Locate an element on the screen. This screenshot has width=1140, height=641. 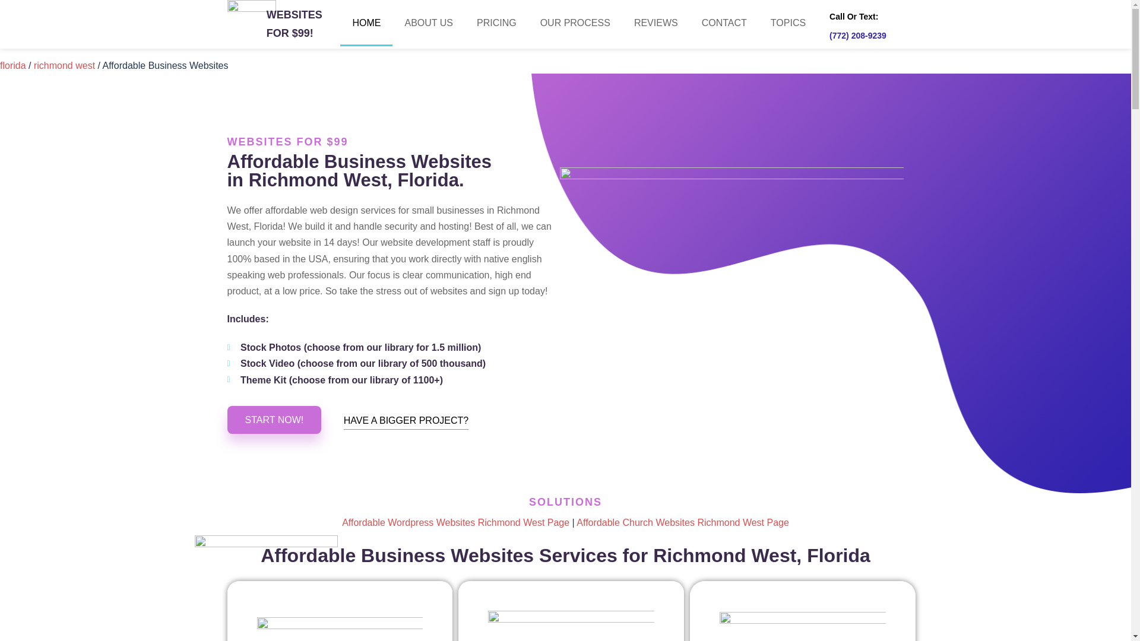
START NOW! is located at coordinates (274, 420).